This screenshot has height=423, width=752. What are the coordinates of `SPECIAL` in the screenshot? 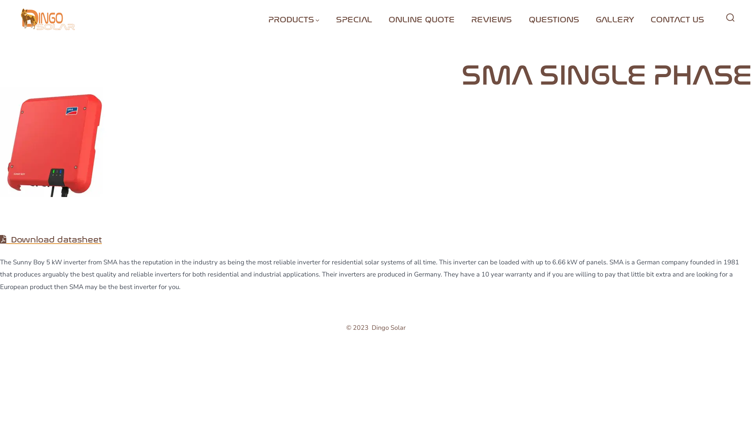 It's located at (354, 18).